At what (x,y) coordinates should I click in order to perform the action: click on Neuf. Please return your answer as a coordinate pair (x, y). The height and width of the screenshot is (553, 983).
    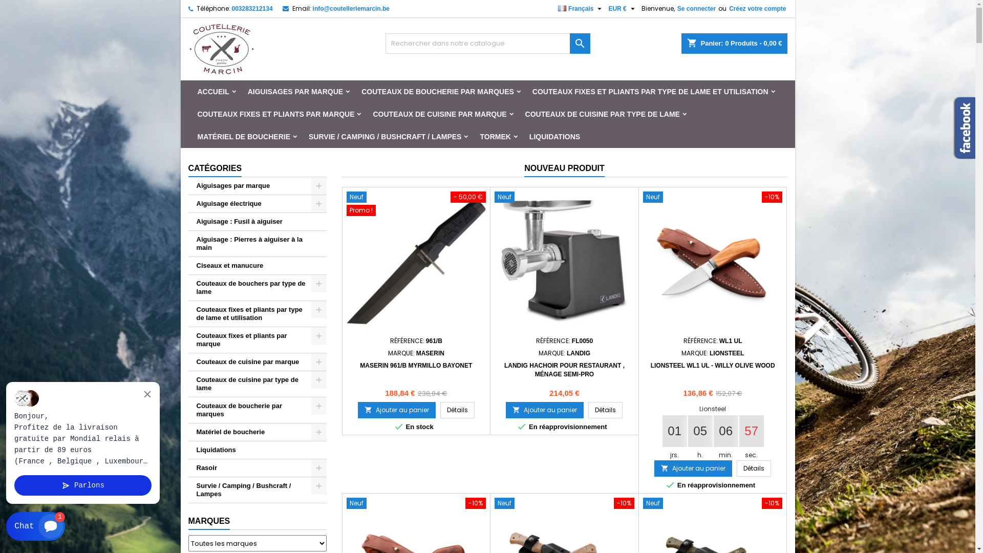
    Looking at the image, I should click on (564, 198).